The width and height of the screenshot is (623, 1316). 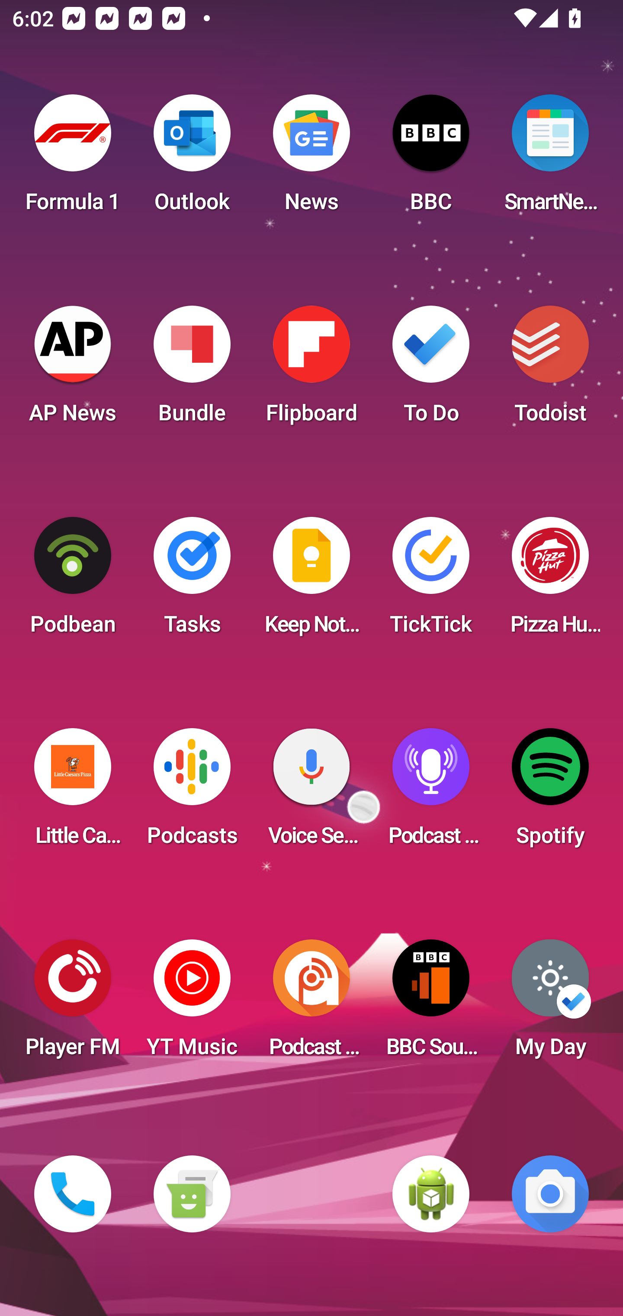 I want to click on Keep Notes, so click(x=311, y=581).